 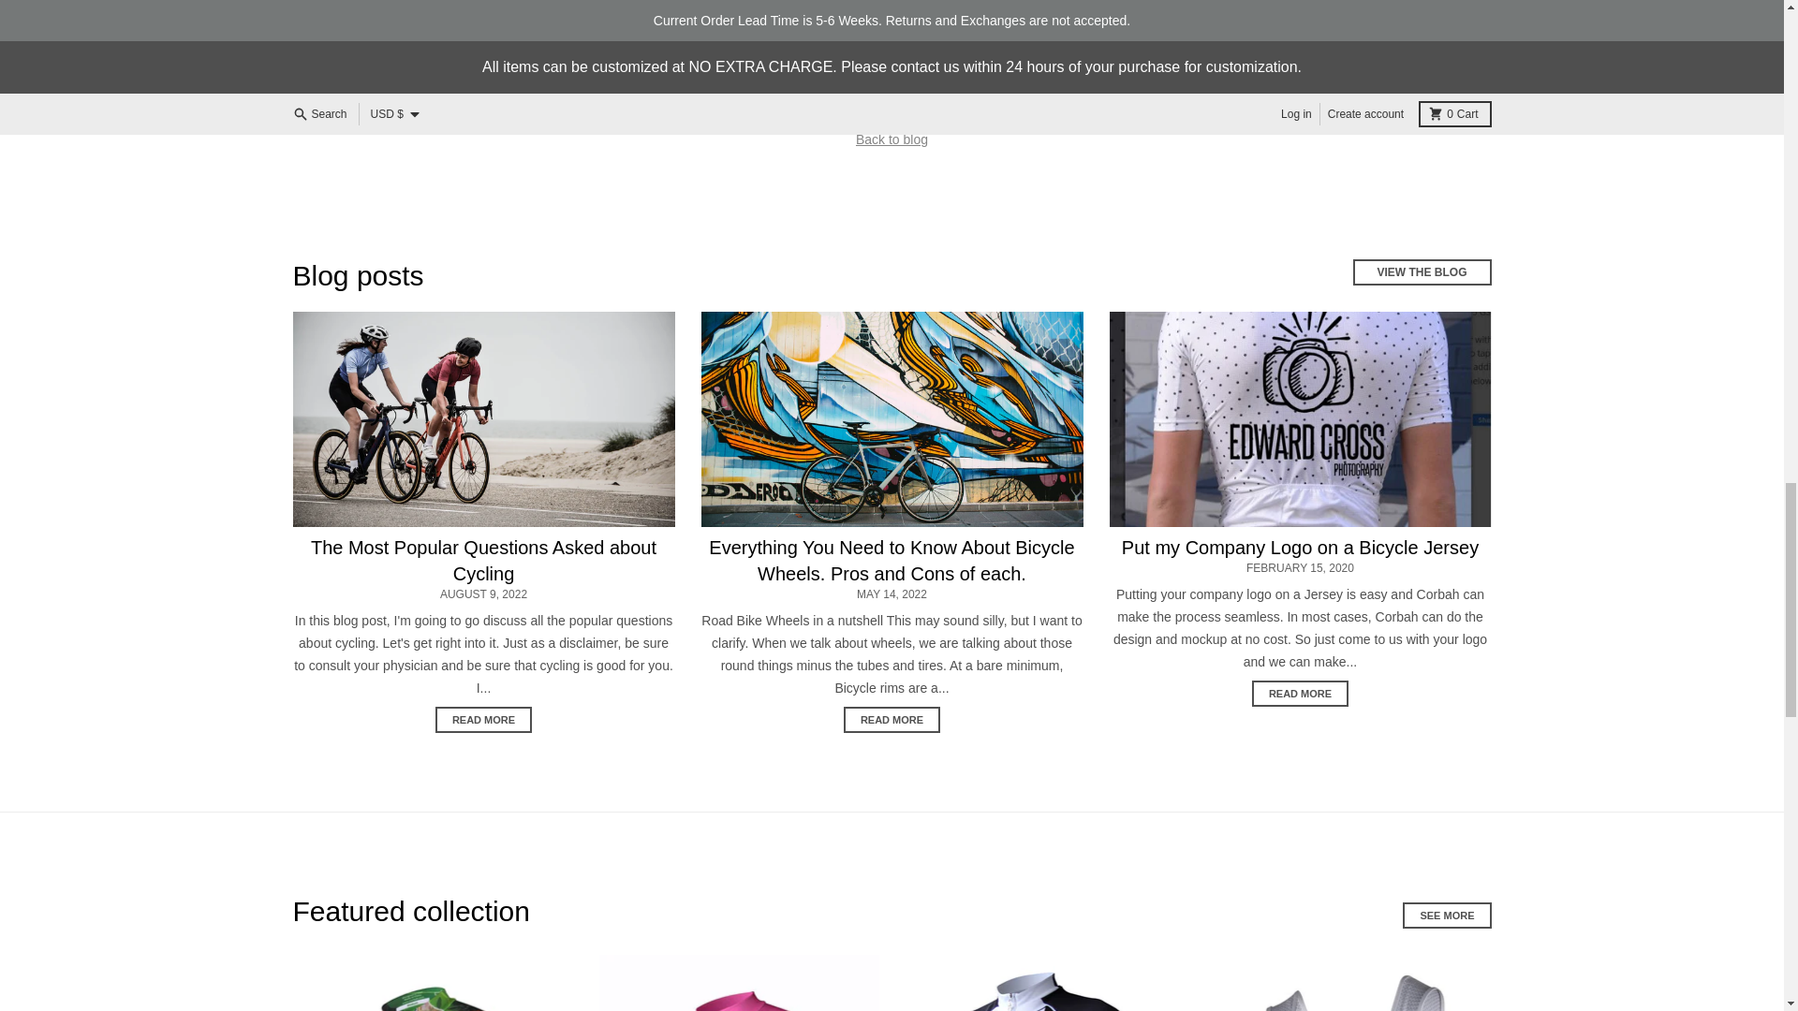 What do you see at coordinates (818, 102) in the screenshot?
I see `NEWER POST` at bounding box center [818, 102].